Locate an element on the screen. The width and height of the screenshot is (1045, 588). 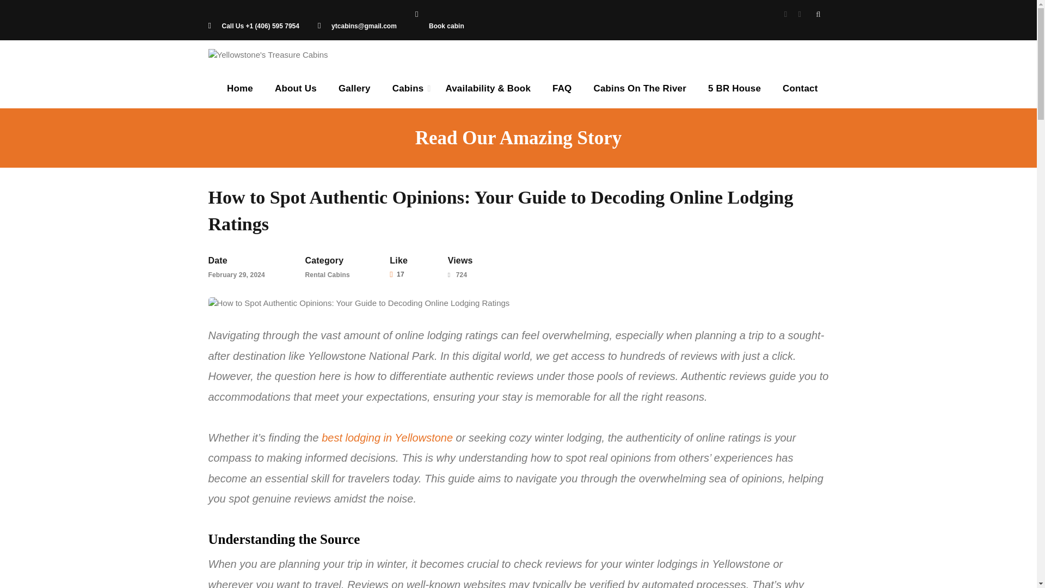
Book cabin is located at coordinates (439, 21).